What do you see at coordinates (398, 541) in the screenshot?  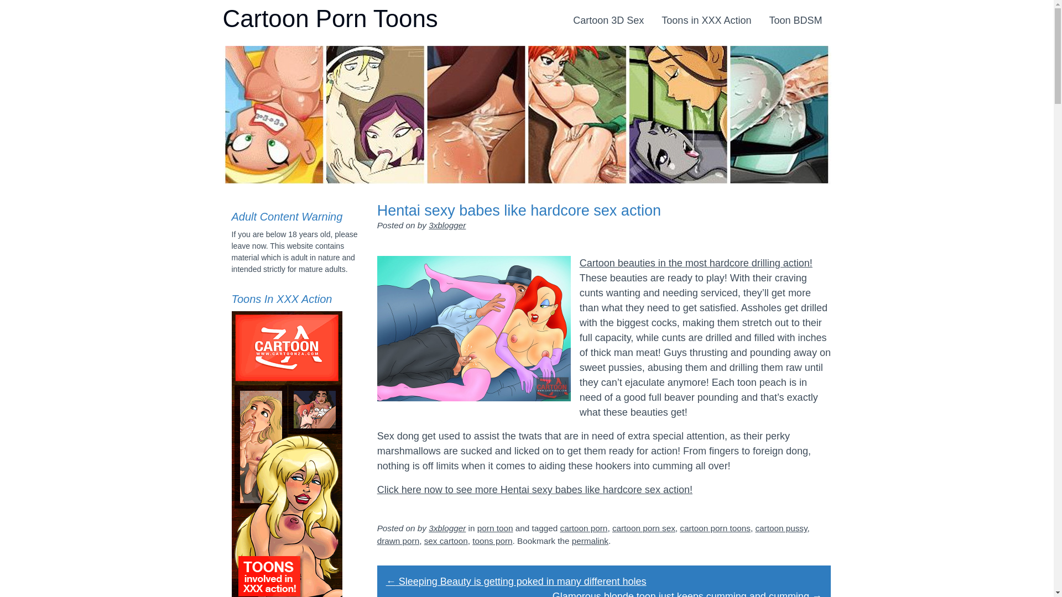 I see `drawn porn` at bounding box center [398, 541].